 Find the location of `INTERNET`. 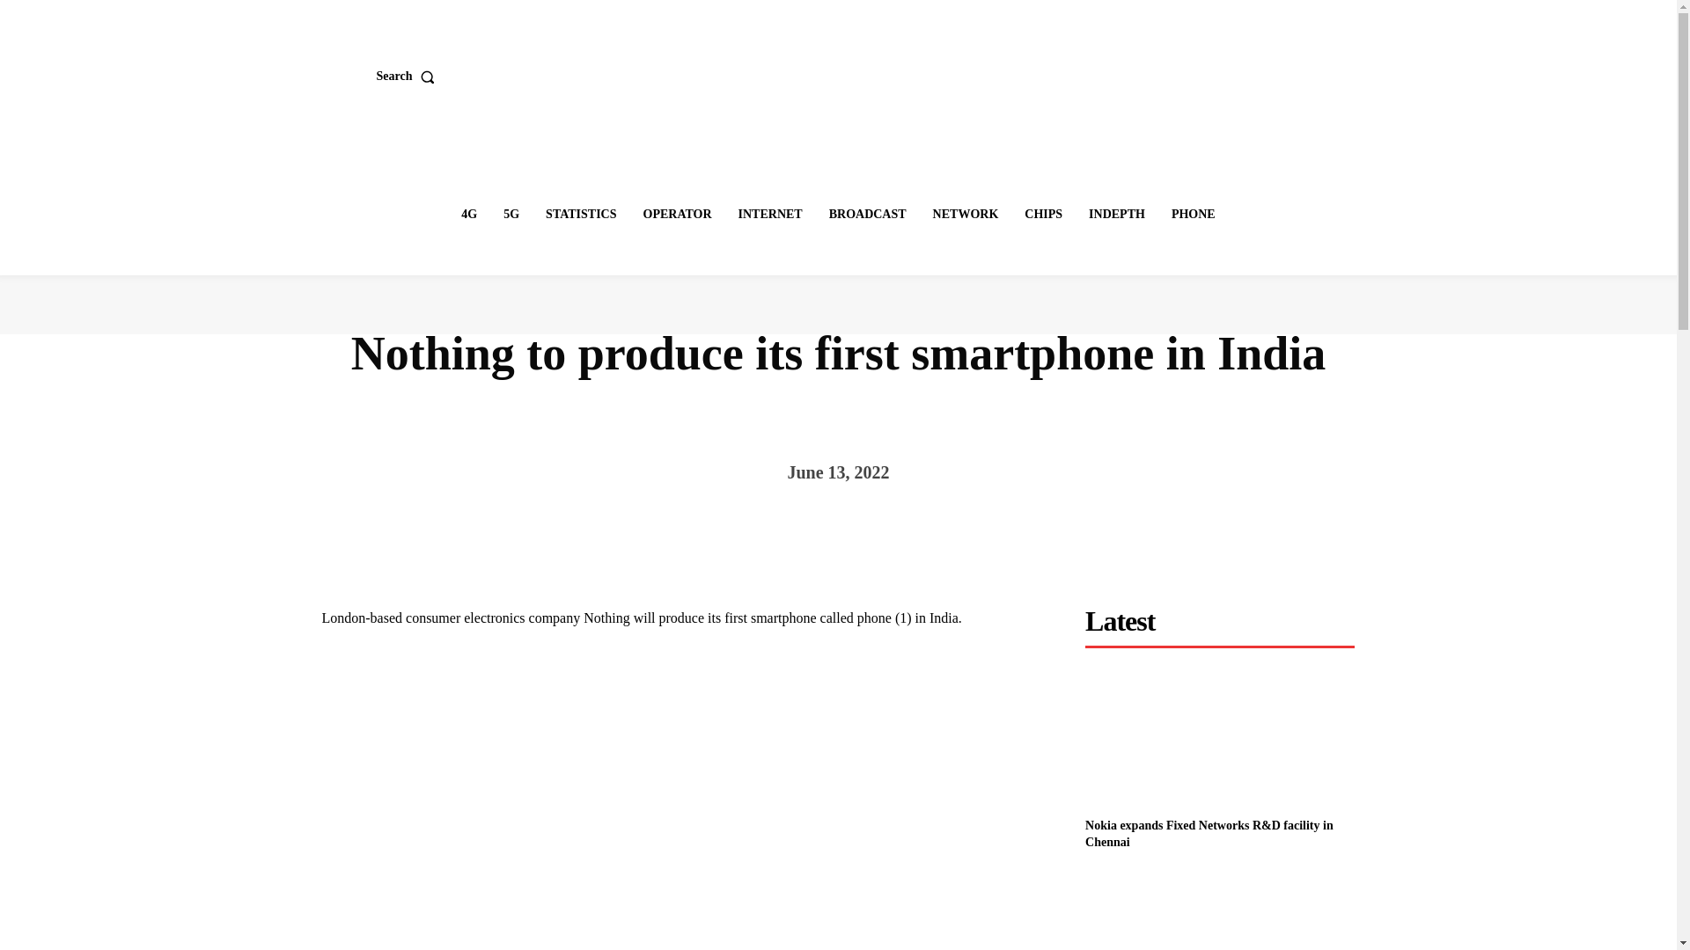

INTERNET is located at coordinates (770, 214).